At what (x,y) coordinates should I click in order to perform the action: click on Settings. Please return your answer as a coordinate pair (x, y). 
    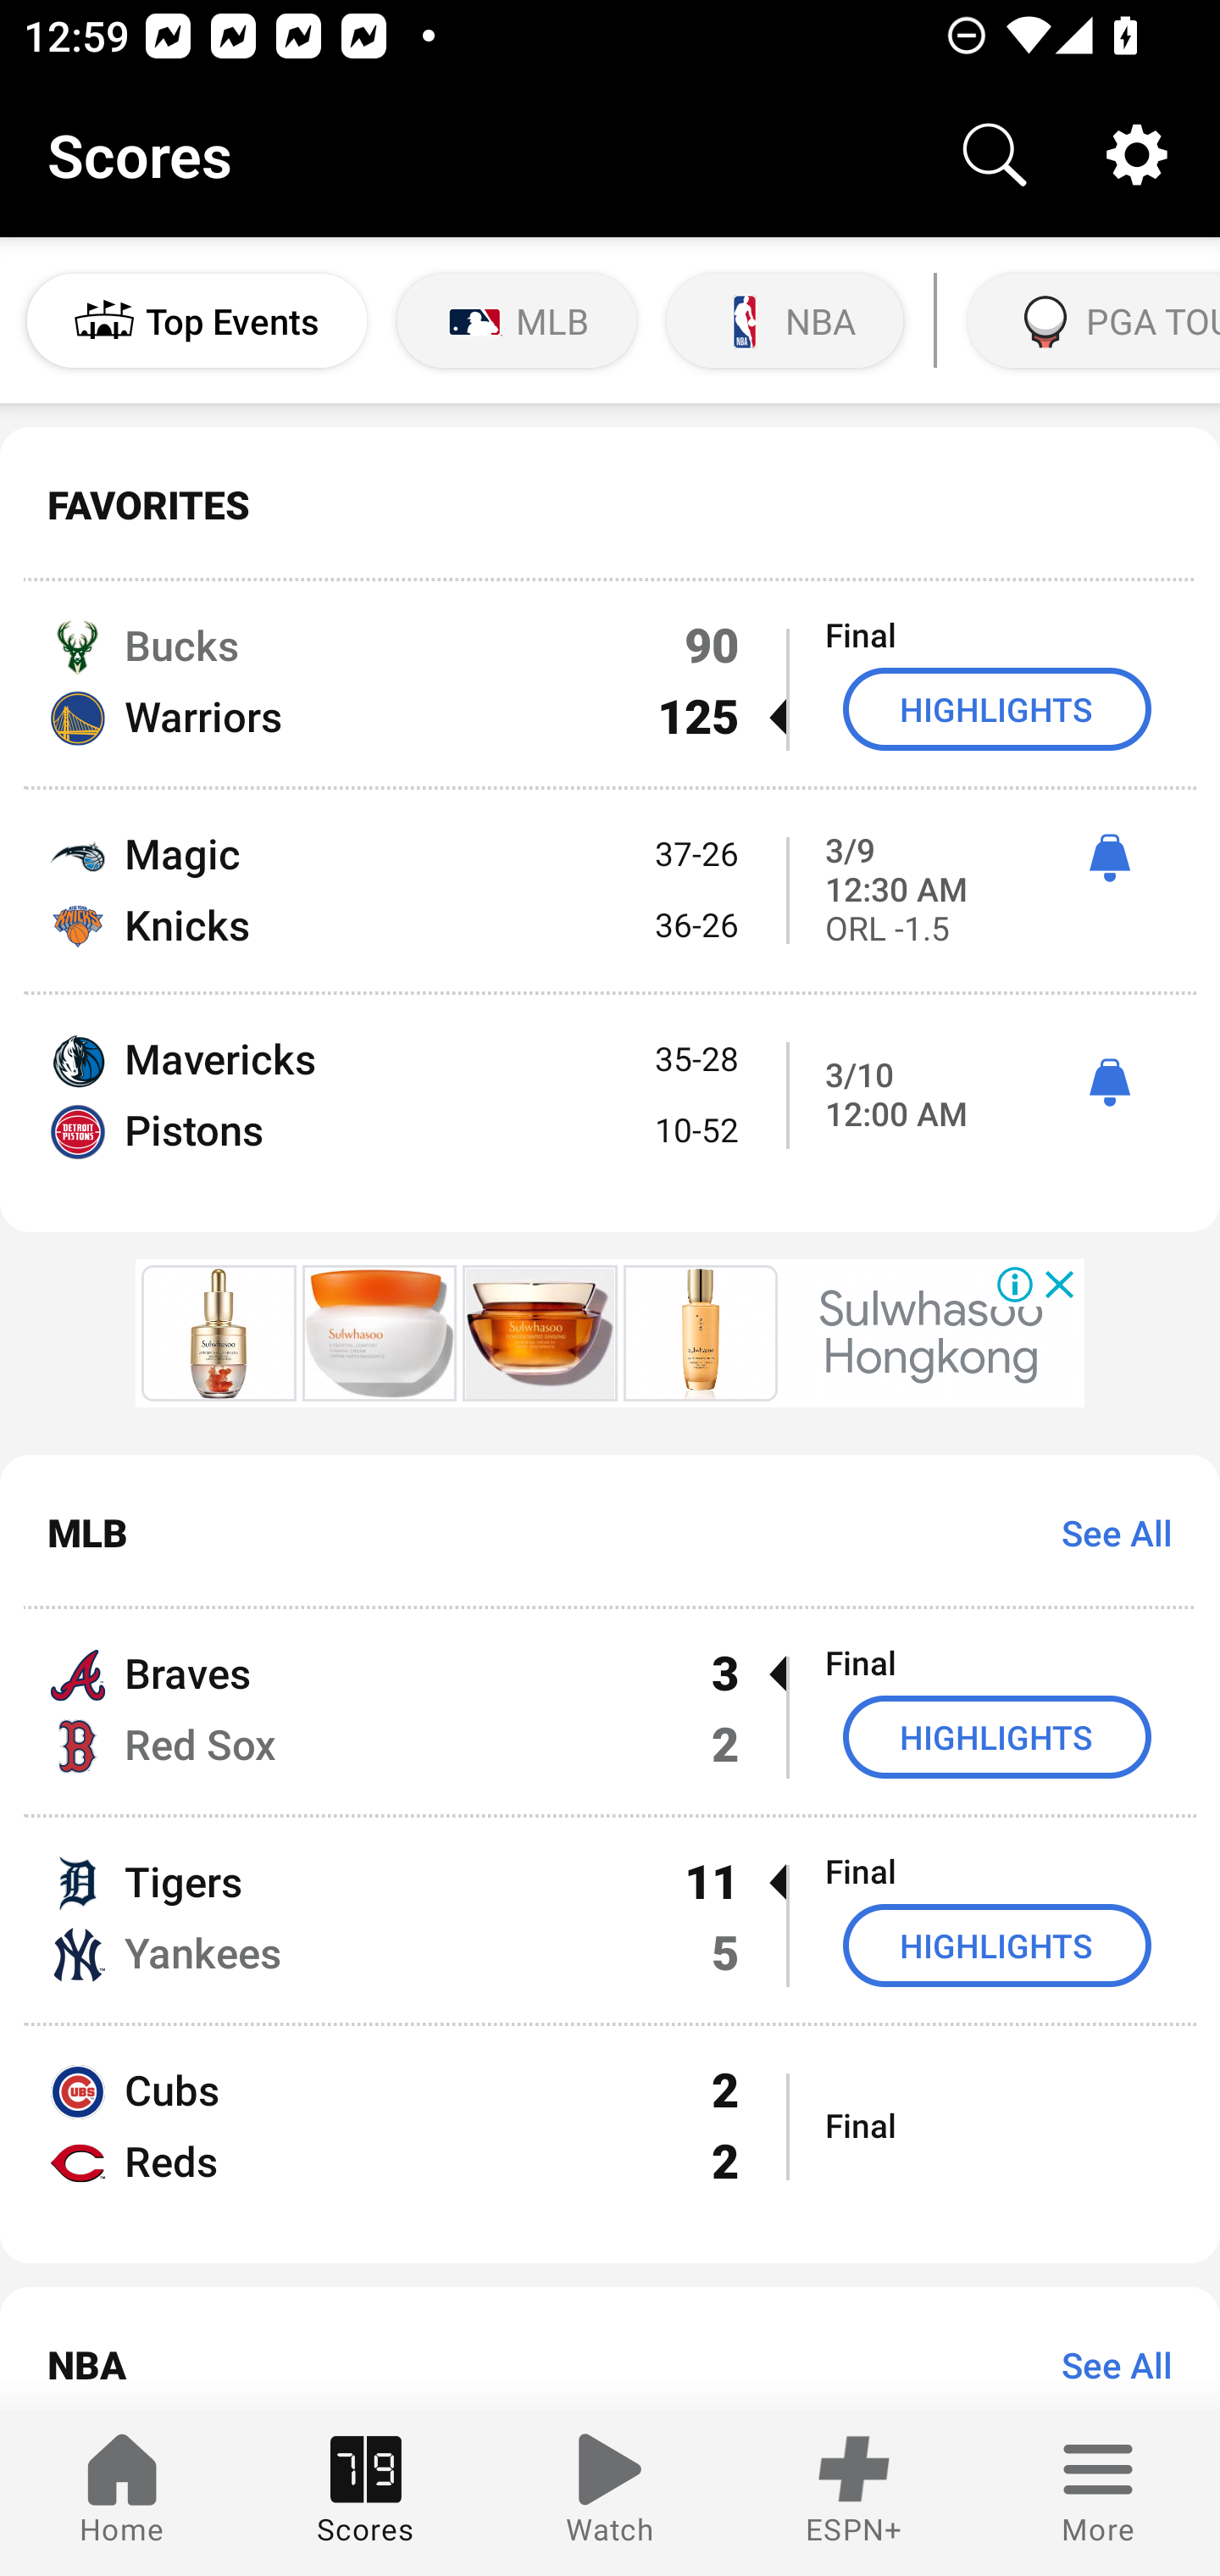
    Looking at the image, I should click on (1137, 154).